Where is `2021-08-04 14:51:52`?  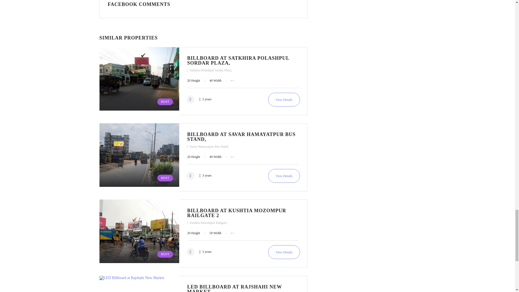
2021-08-04 14:51:52 is located at coordinates (203, 175).